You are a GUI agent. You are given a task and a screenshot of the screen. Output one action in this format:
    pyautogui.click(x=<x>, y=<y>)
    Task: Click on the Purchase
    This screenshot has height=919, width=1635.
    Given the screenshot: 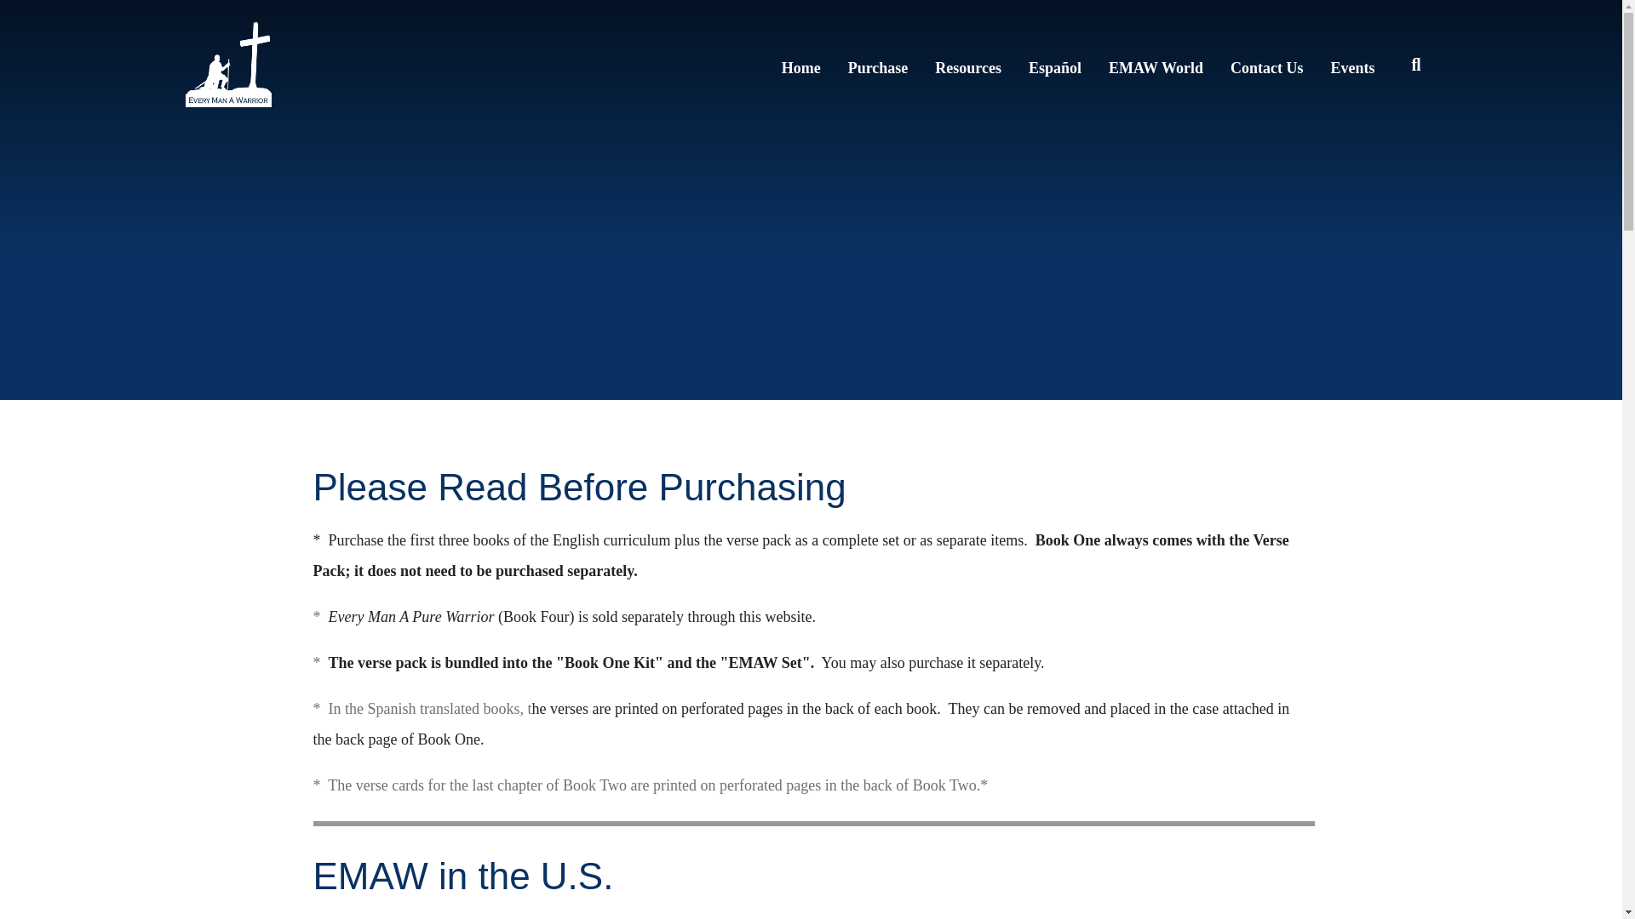 What is the action you would take?
    pyautogui.click(x=879, y=64)
    